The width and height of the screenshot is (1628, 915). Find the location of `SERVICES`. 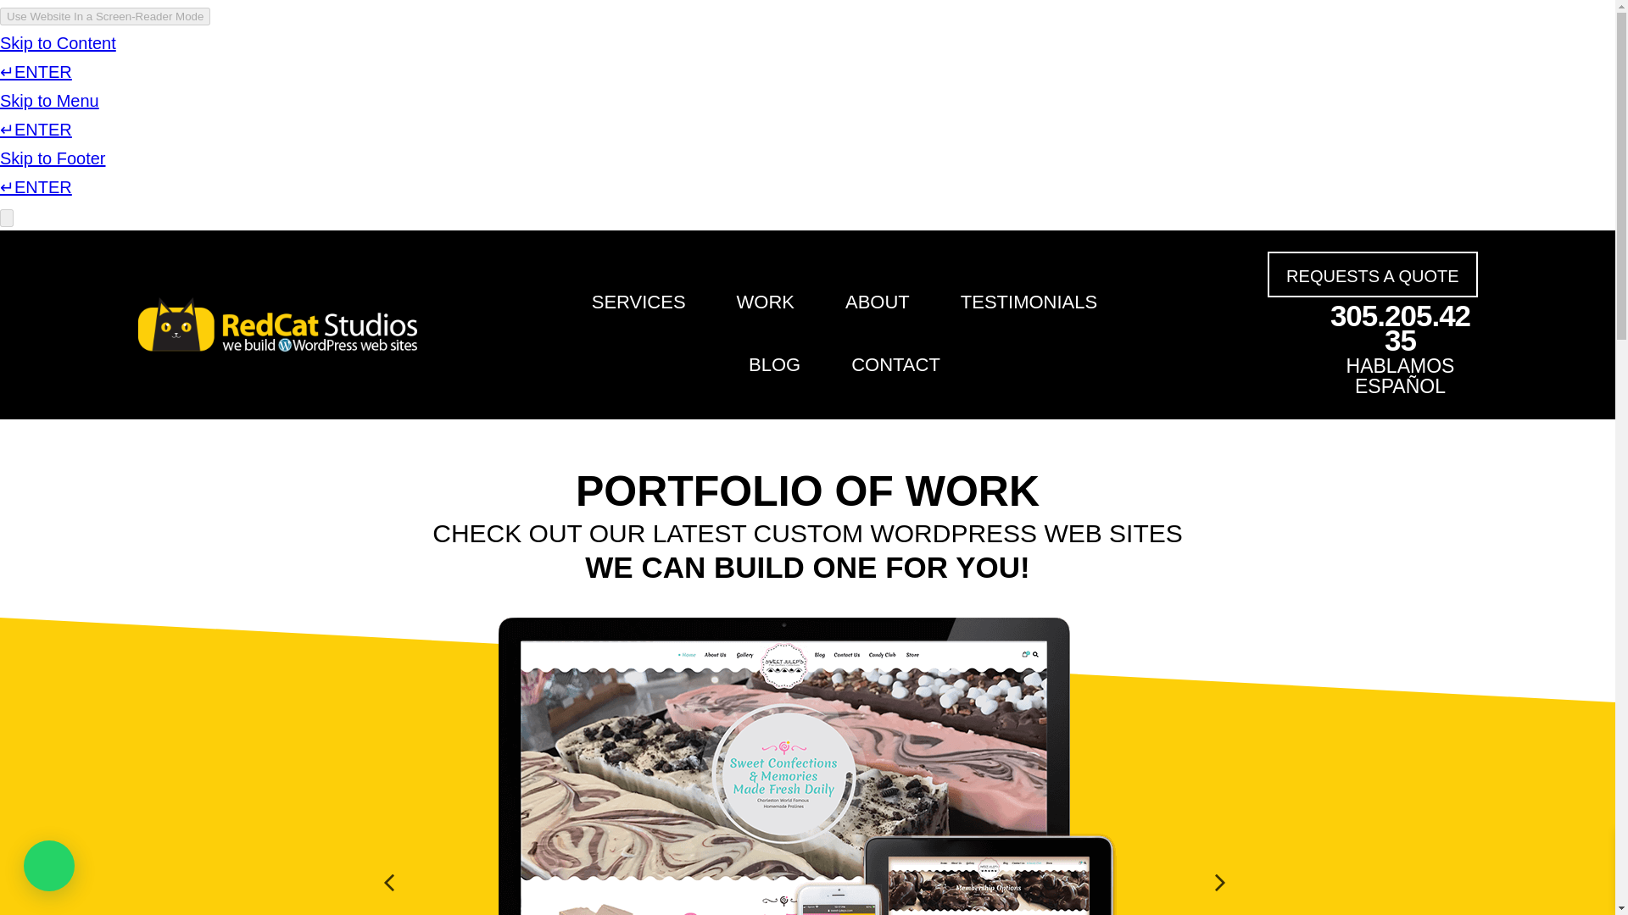

SERVICES is located at coordinates (638, 302).